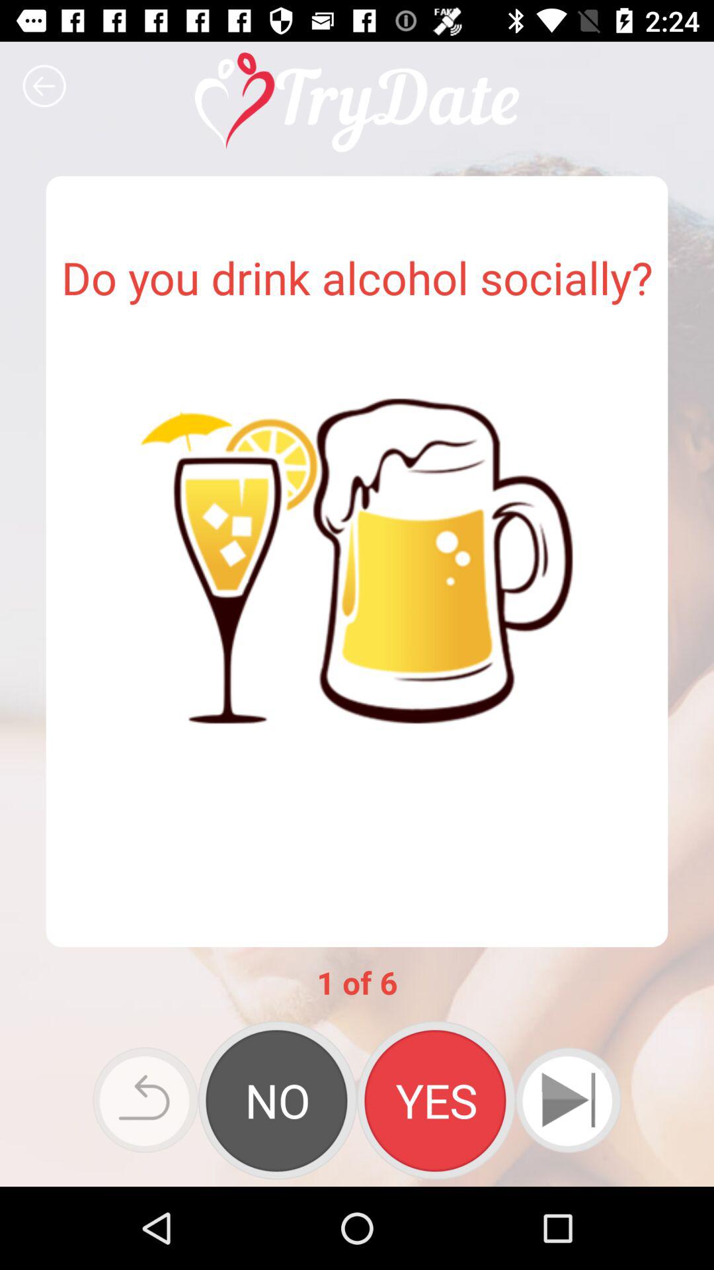 This screenshot has width=714, height=1270. What do you see at coordinates (145, 1099) in the screenshot?
I see `launch the icon at the bottom left corner` at bounding box center [145, 1099].